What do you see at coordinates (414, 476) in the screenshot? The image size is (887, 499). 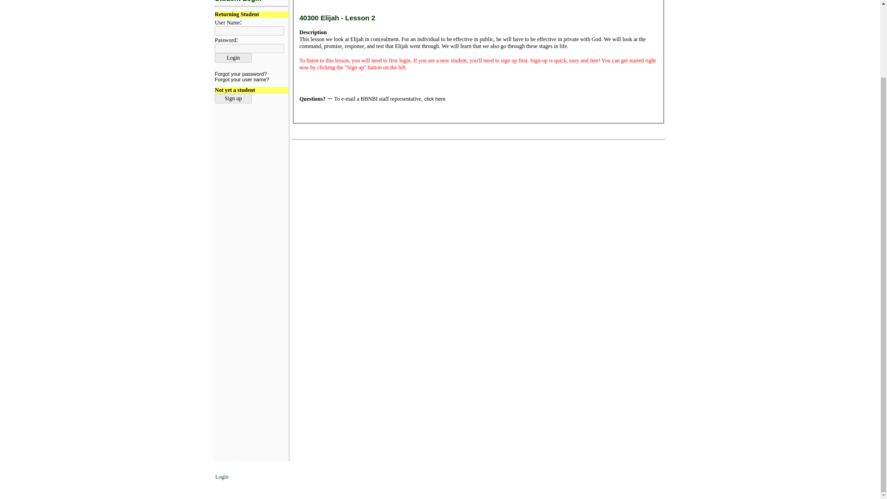 I see `Online Bible` at bounding box center [414, 476].